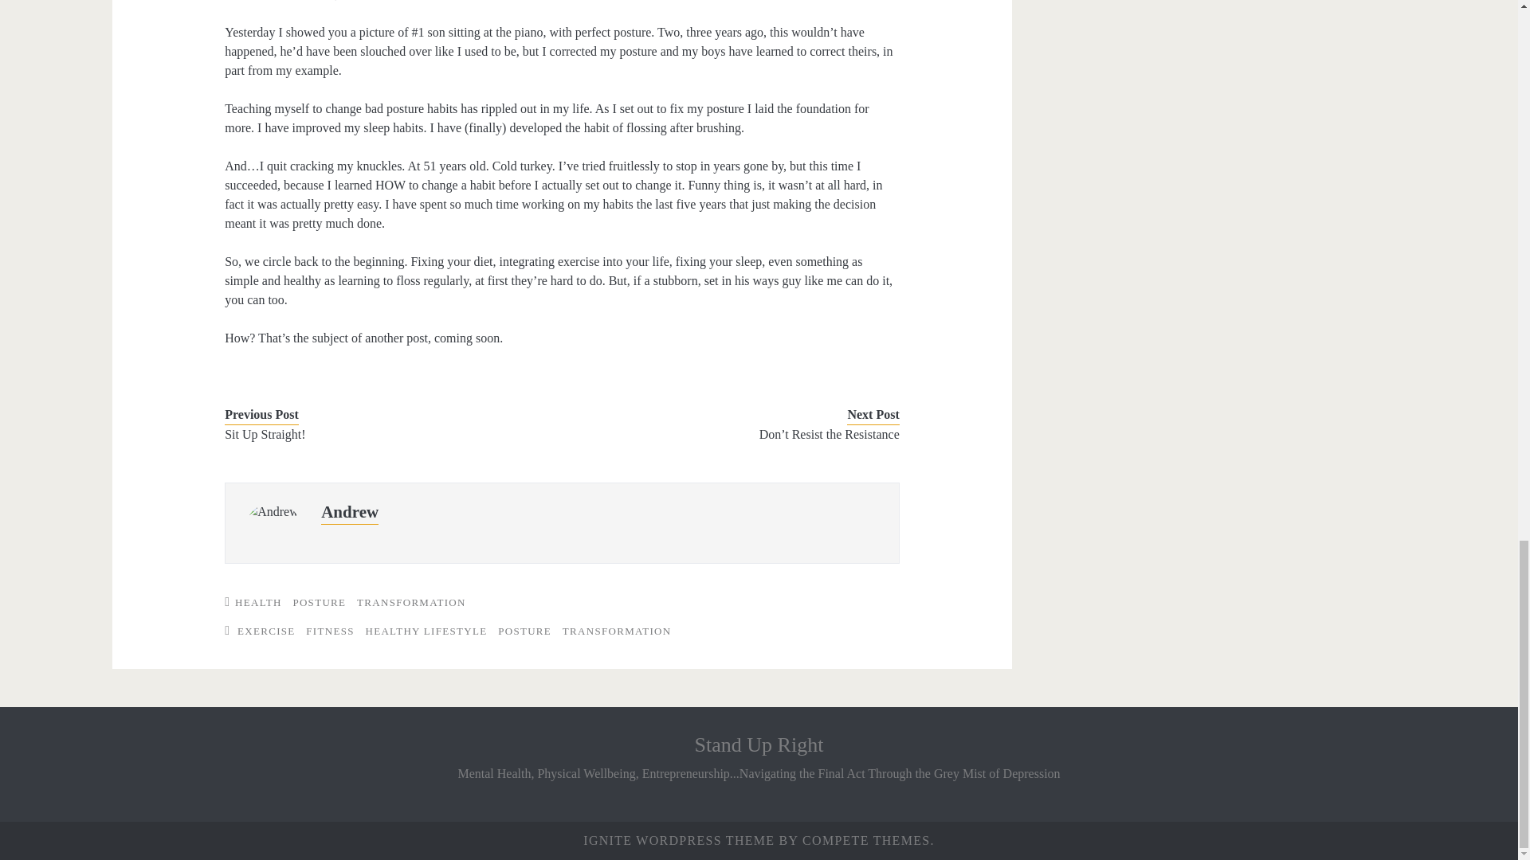  Describe the element at coordinates (411, 602) in the screenshot. I see `View all posts in Transformation` at that location.